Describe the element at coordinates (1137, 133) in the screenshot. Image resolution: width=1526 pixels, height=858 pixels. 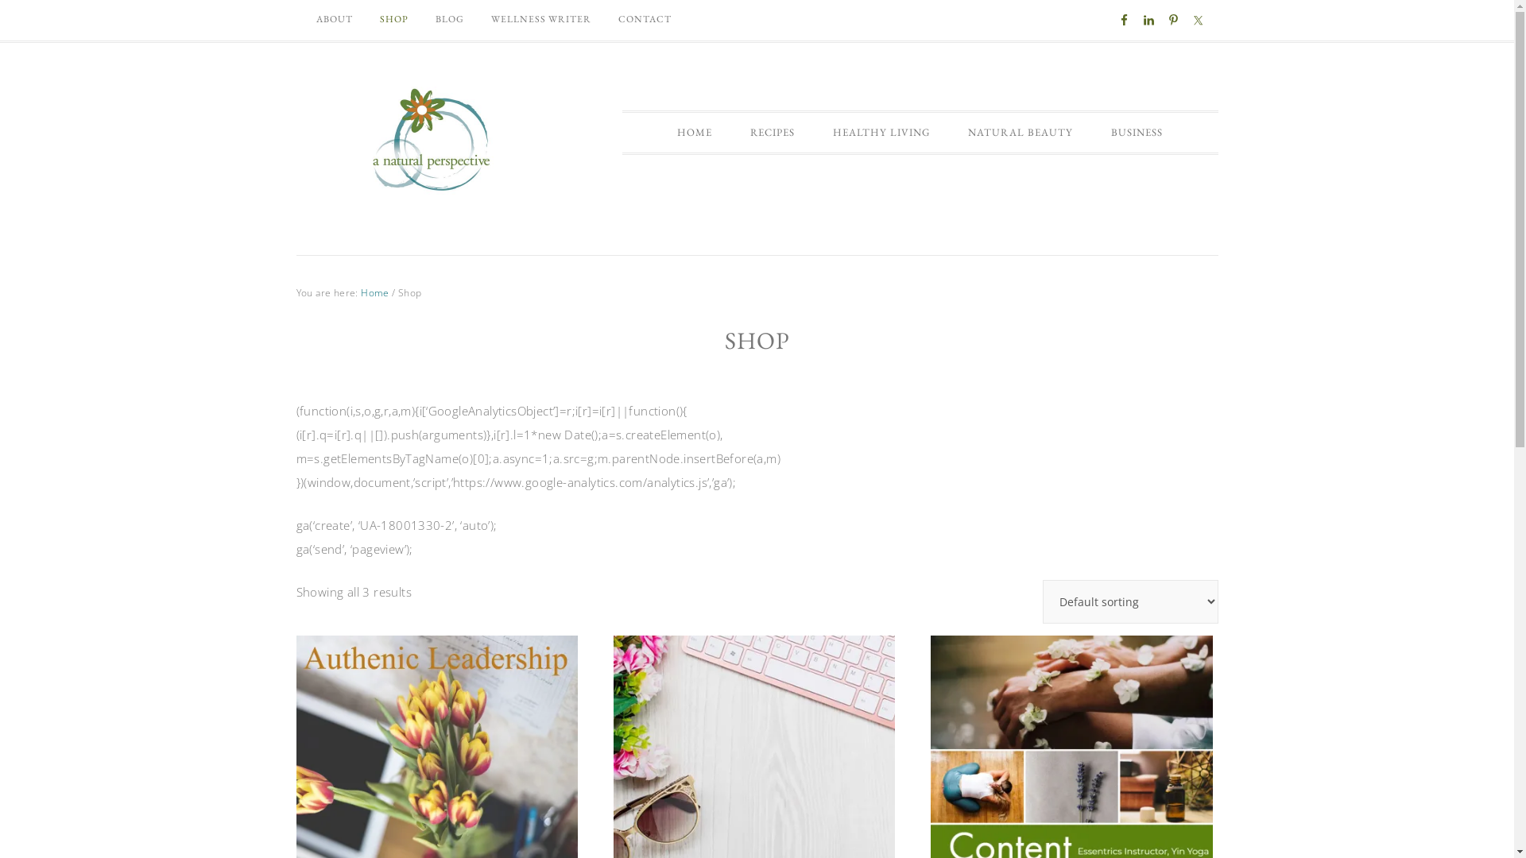
I see `BUSINESS` at that location.